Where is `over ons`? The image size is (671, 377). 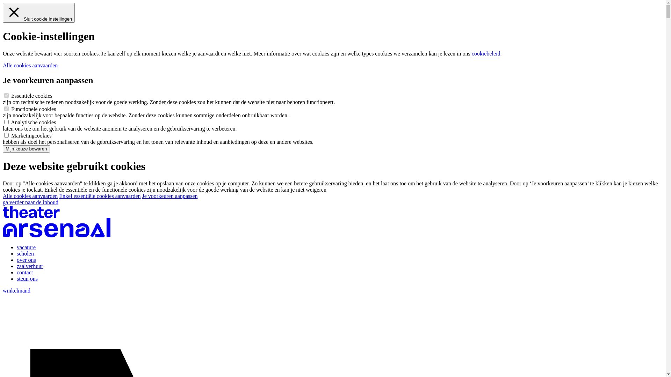 over ons is located at coordinates (27, 260).